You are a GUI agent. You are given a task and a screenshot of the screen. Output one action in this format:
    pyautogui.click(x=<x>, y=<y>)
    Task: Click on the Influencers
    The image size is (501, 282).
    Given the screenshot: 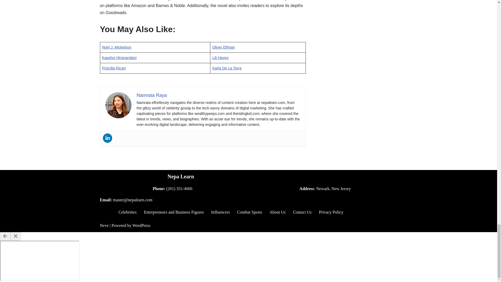 What is the action you would take?
    pyautogui.click(x=220, y=212)
    